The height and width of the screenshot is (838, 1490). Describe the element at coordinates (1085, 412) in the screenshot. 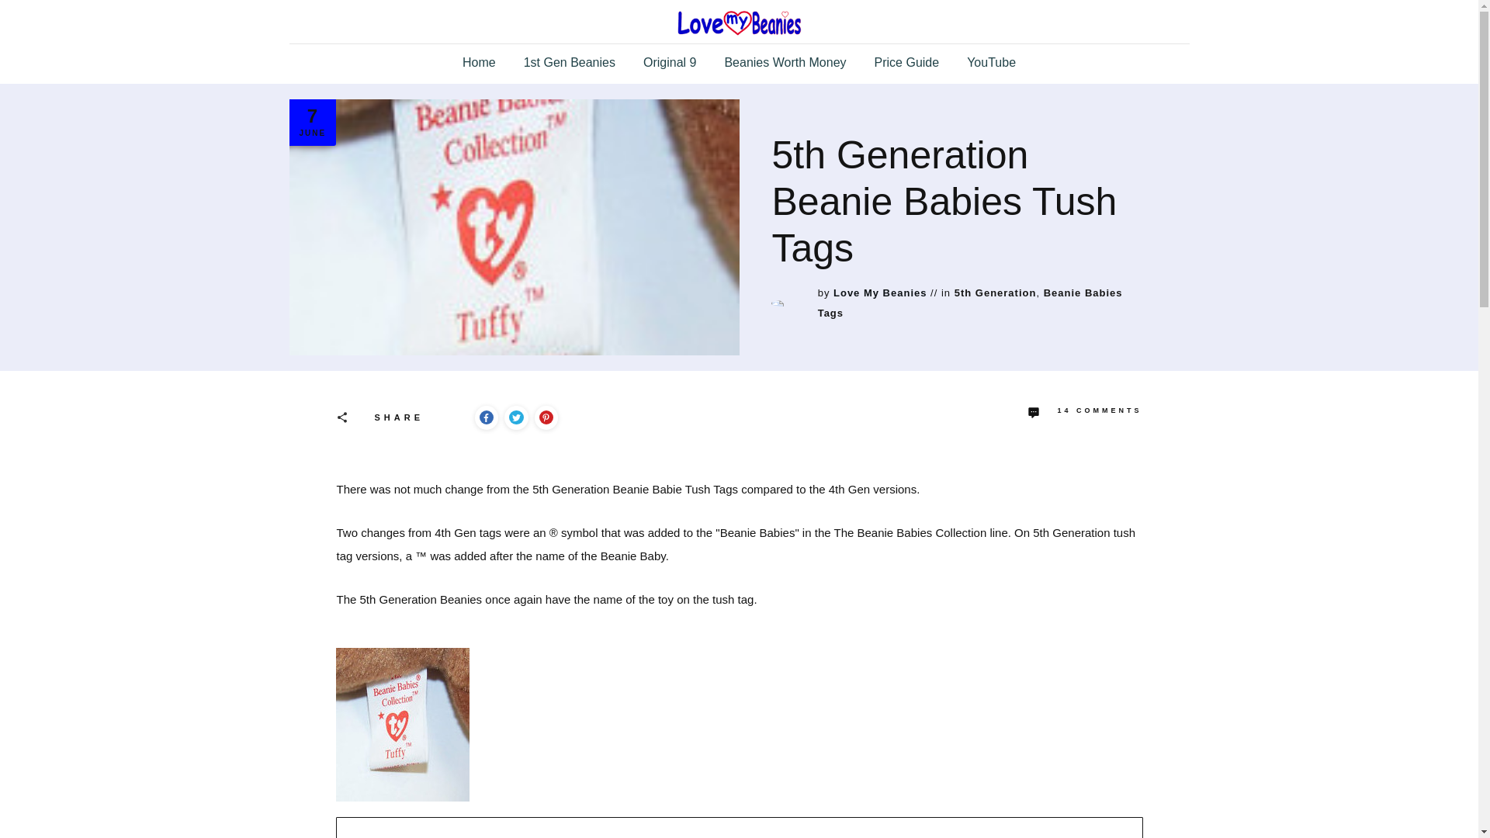

I see `14 COMMENTS` at that location.